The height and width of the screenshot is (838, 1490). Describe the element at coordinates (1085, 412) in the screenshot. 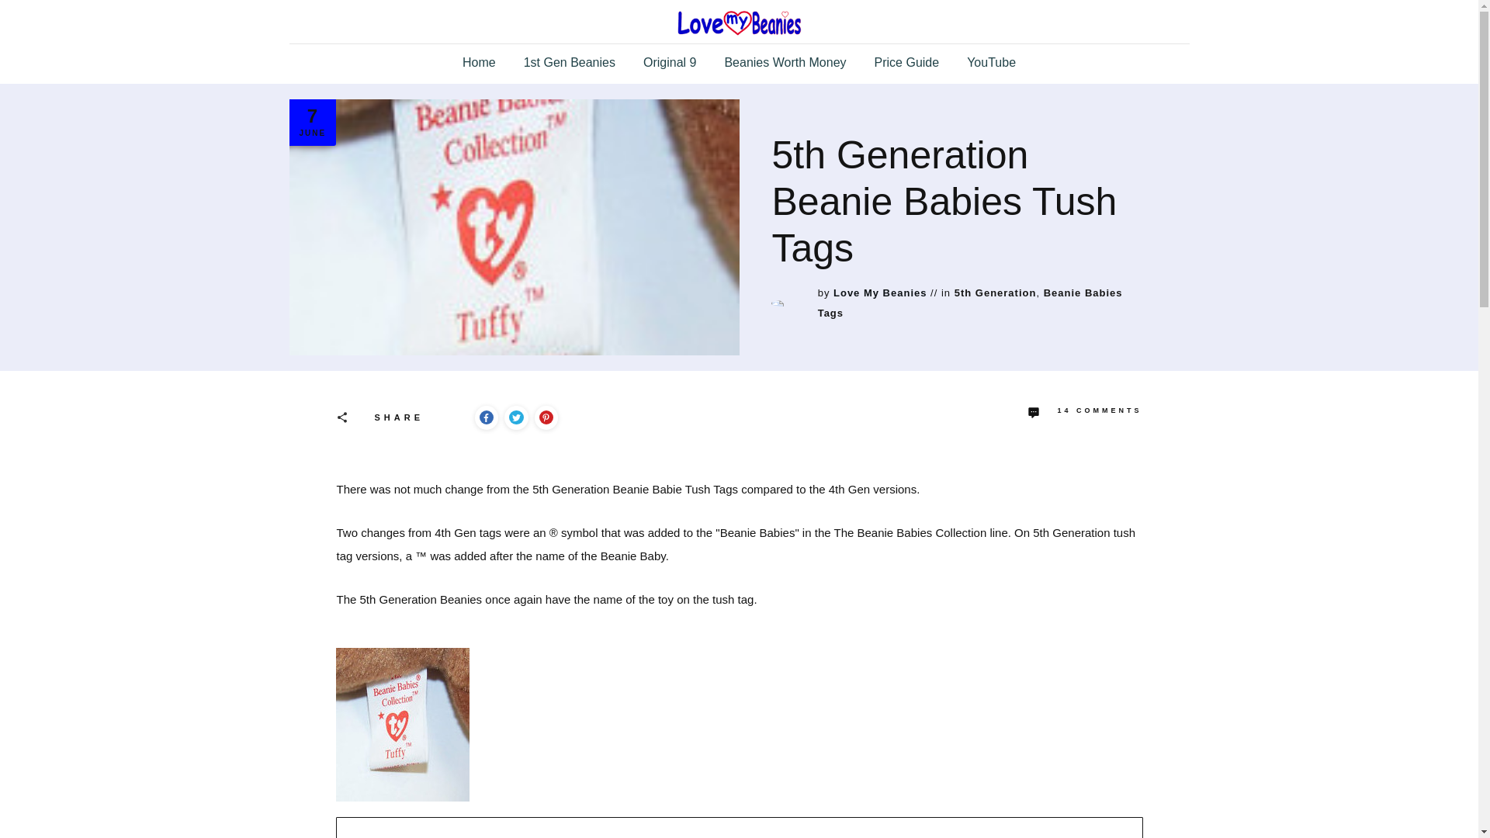

I see `14 COMMENTS` at that location.